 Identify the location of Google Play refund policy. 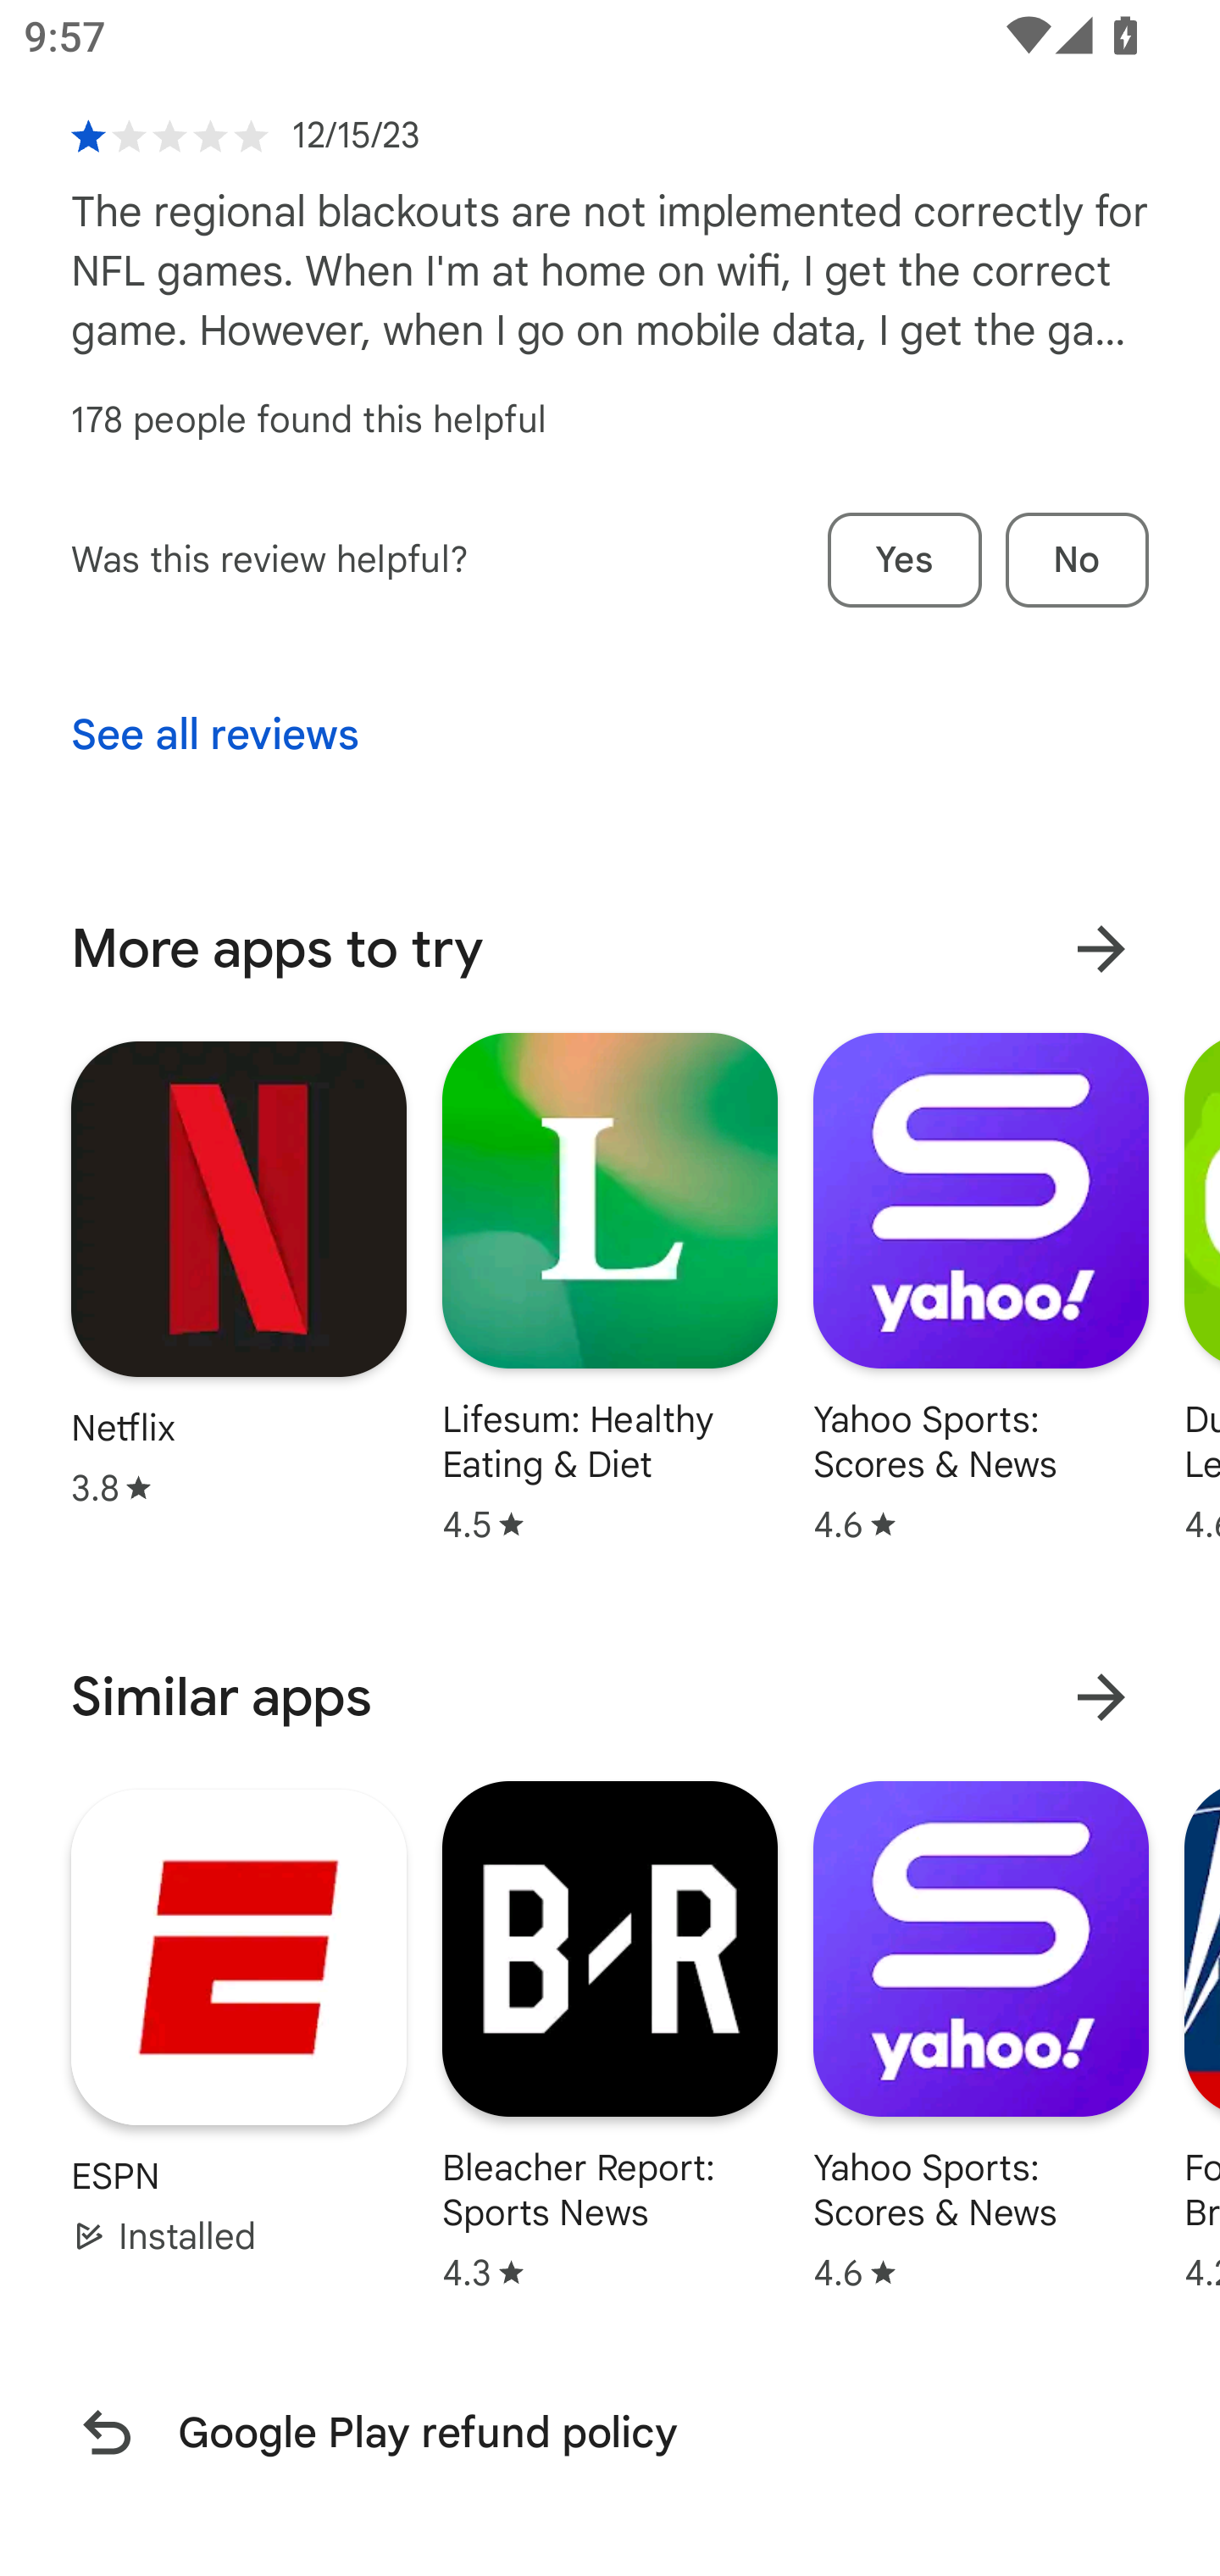
(610, 2432).